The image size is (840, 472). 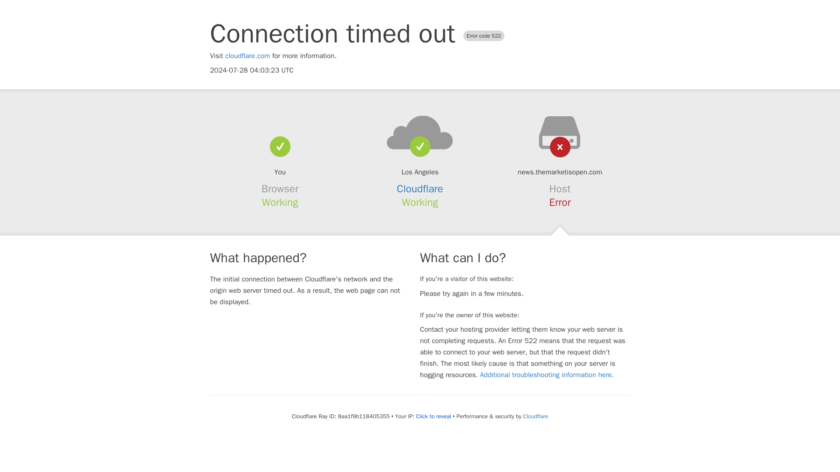 What do you see at coordinates (433, 416) in the screenshot?
I see `Click to reveal` at bounding box center [433, 416].